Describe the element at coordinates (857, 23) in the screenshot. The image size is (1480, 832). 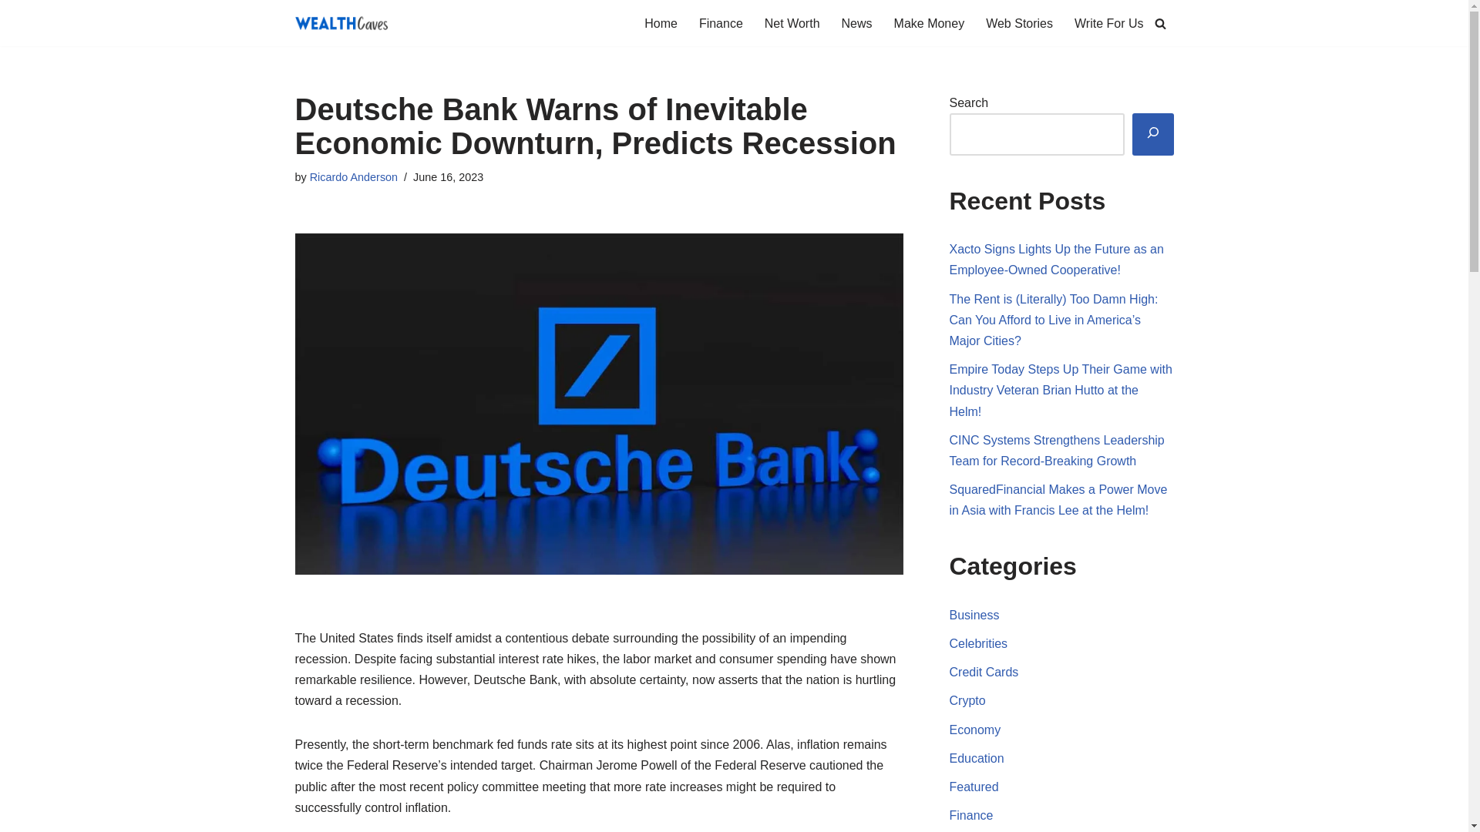
I see `News` at that location.